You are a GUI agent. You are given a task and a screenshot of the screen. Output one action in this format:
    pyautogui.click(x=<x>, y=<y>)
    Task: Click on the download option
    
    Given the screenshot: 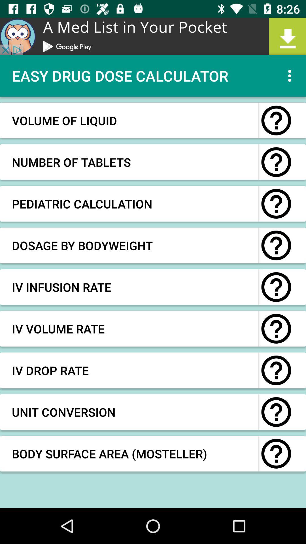 What is the action you would take?
    pyautogui.click(x=153, y=36)
    